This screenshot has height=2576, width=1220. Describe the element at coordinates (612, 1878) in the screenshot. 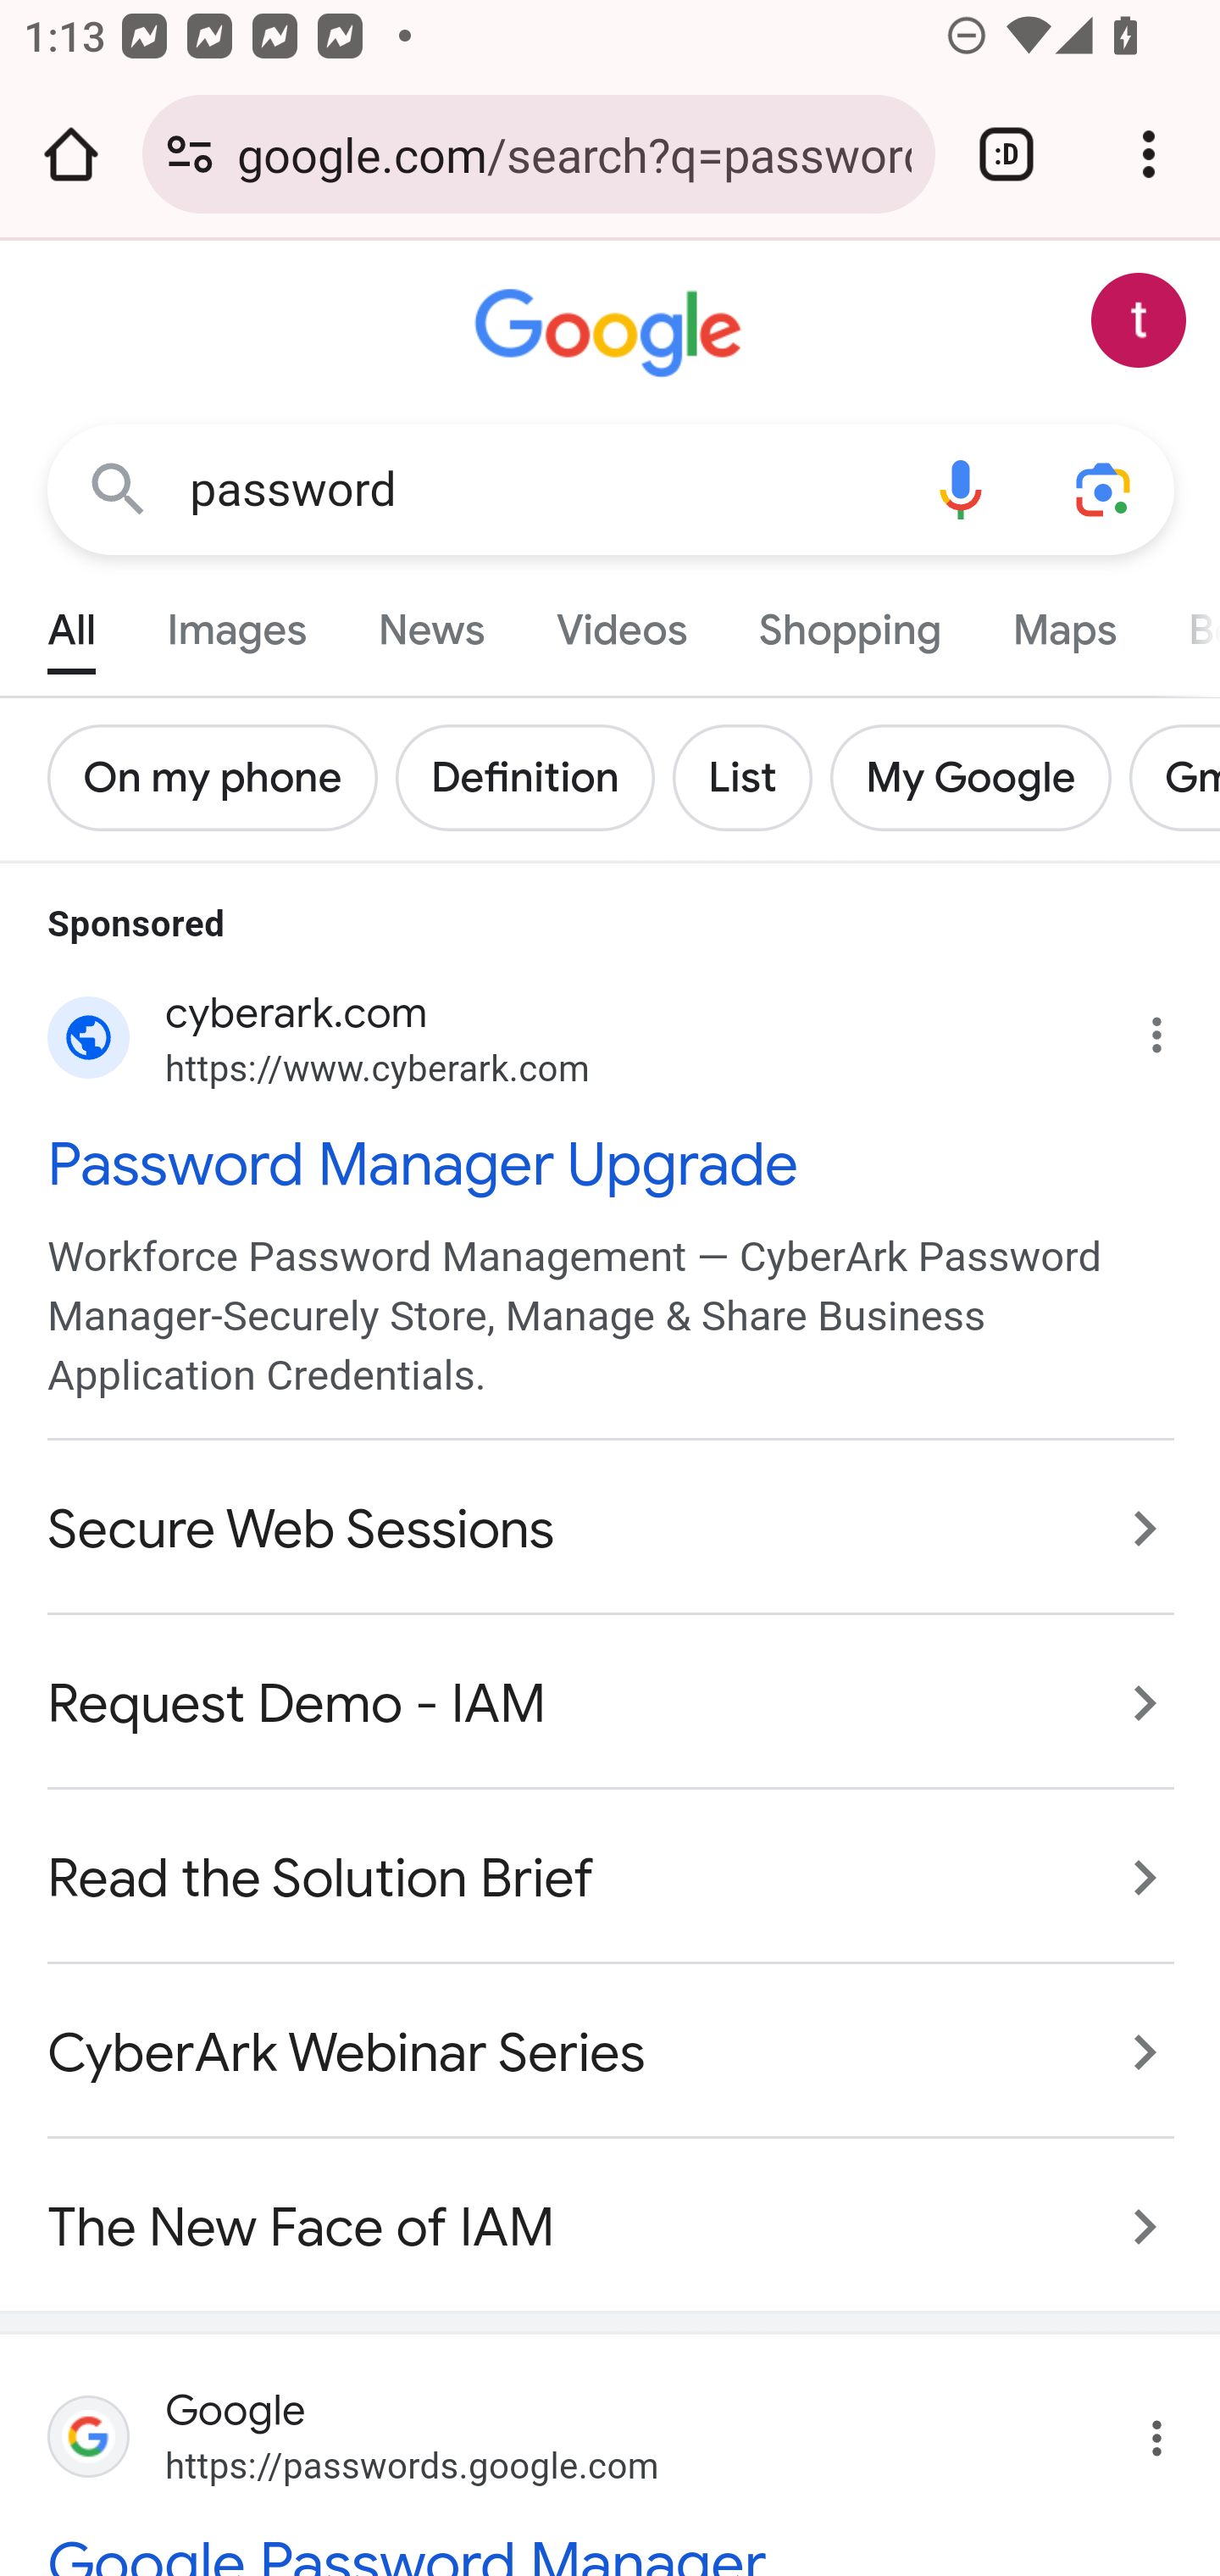

I see `Read the Solution Brief` at that location.